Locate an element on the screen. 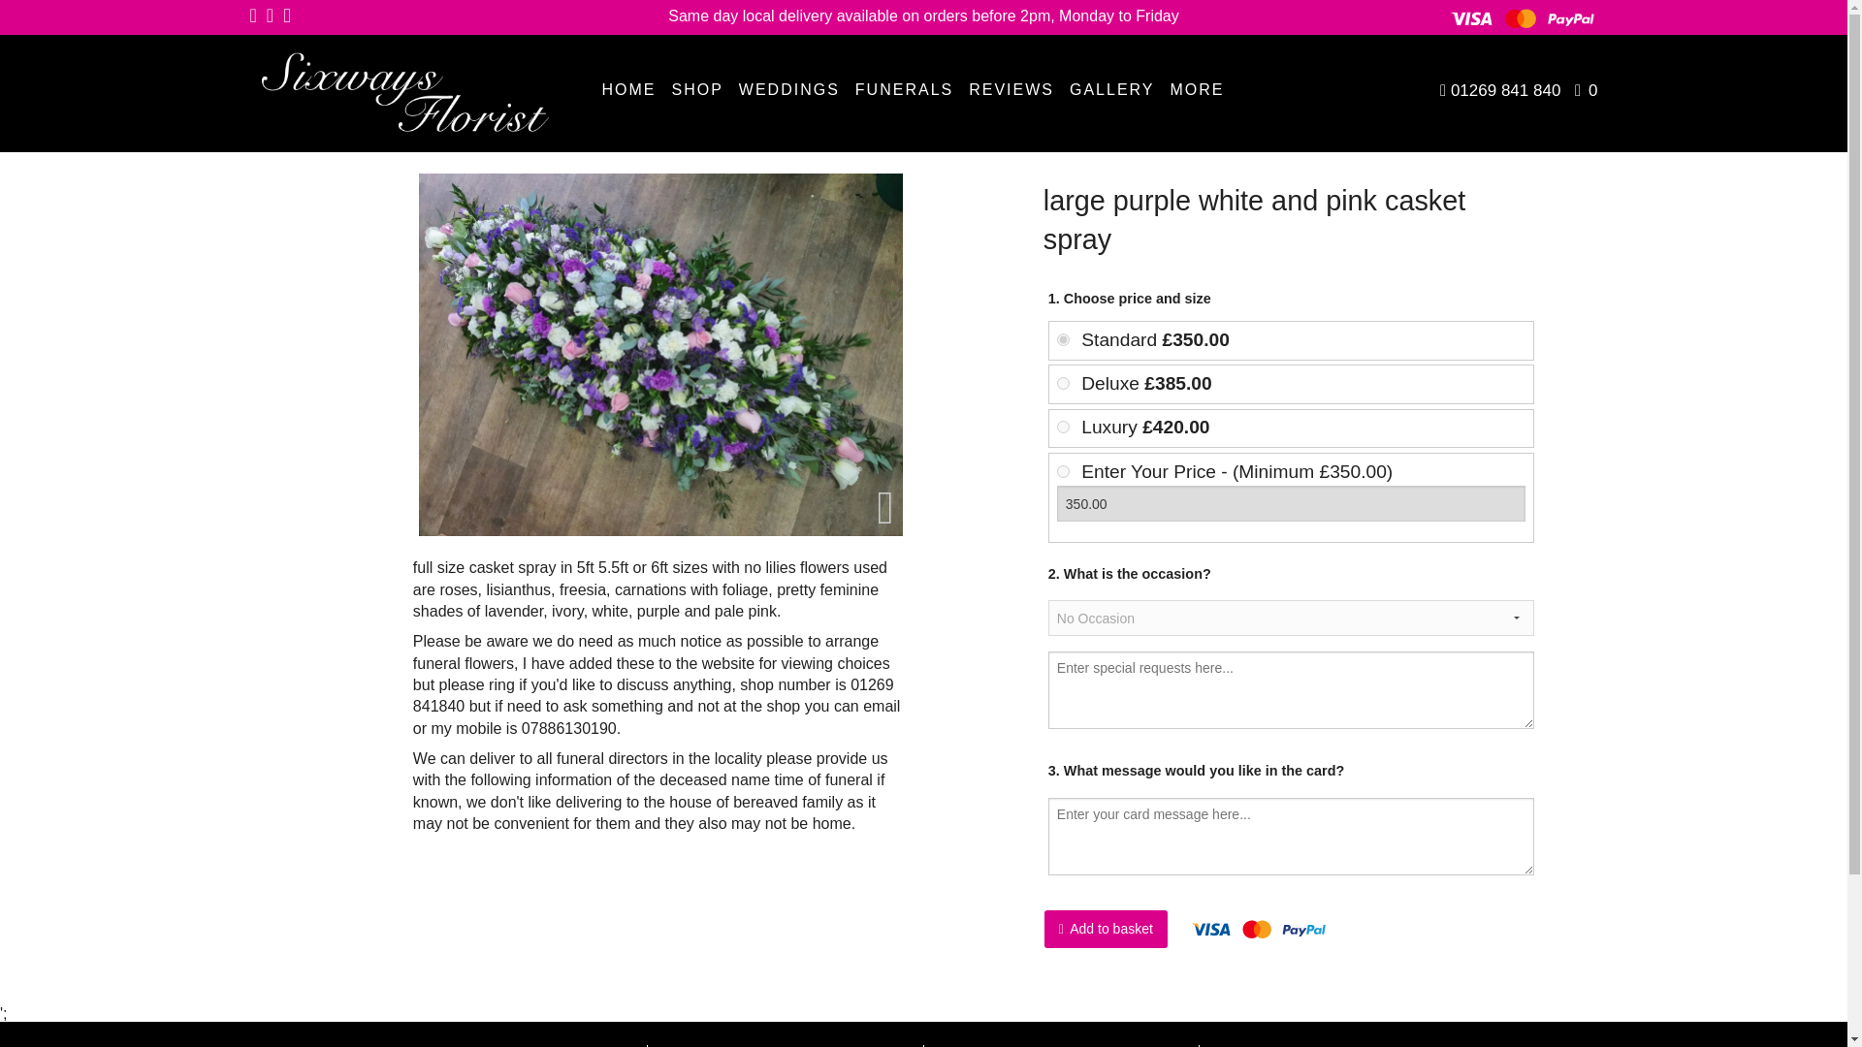  385.00 is located at coordinates (1063, 382).